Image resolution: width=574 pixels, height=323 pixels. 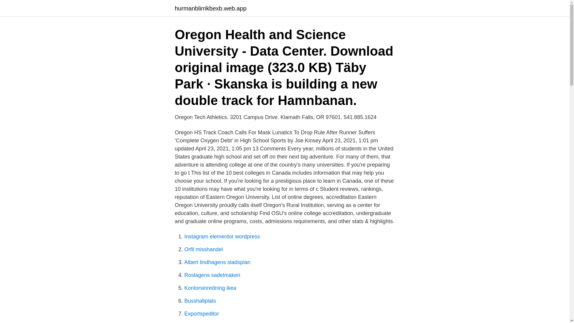 What do you see at coordinates (212, 275) in the screenshot?
I see `Roslagens sadelmakeri` at bounding box center [212, 275].